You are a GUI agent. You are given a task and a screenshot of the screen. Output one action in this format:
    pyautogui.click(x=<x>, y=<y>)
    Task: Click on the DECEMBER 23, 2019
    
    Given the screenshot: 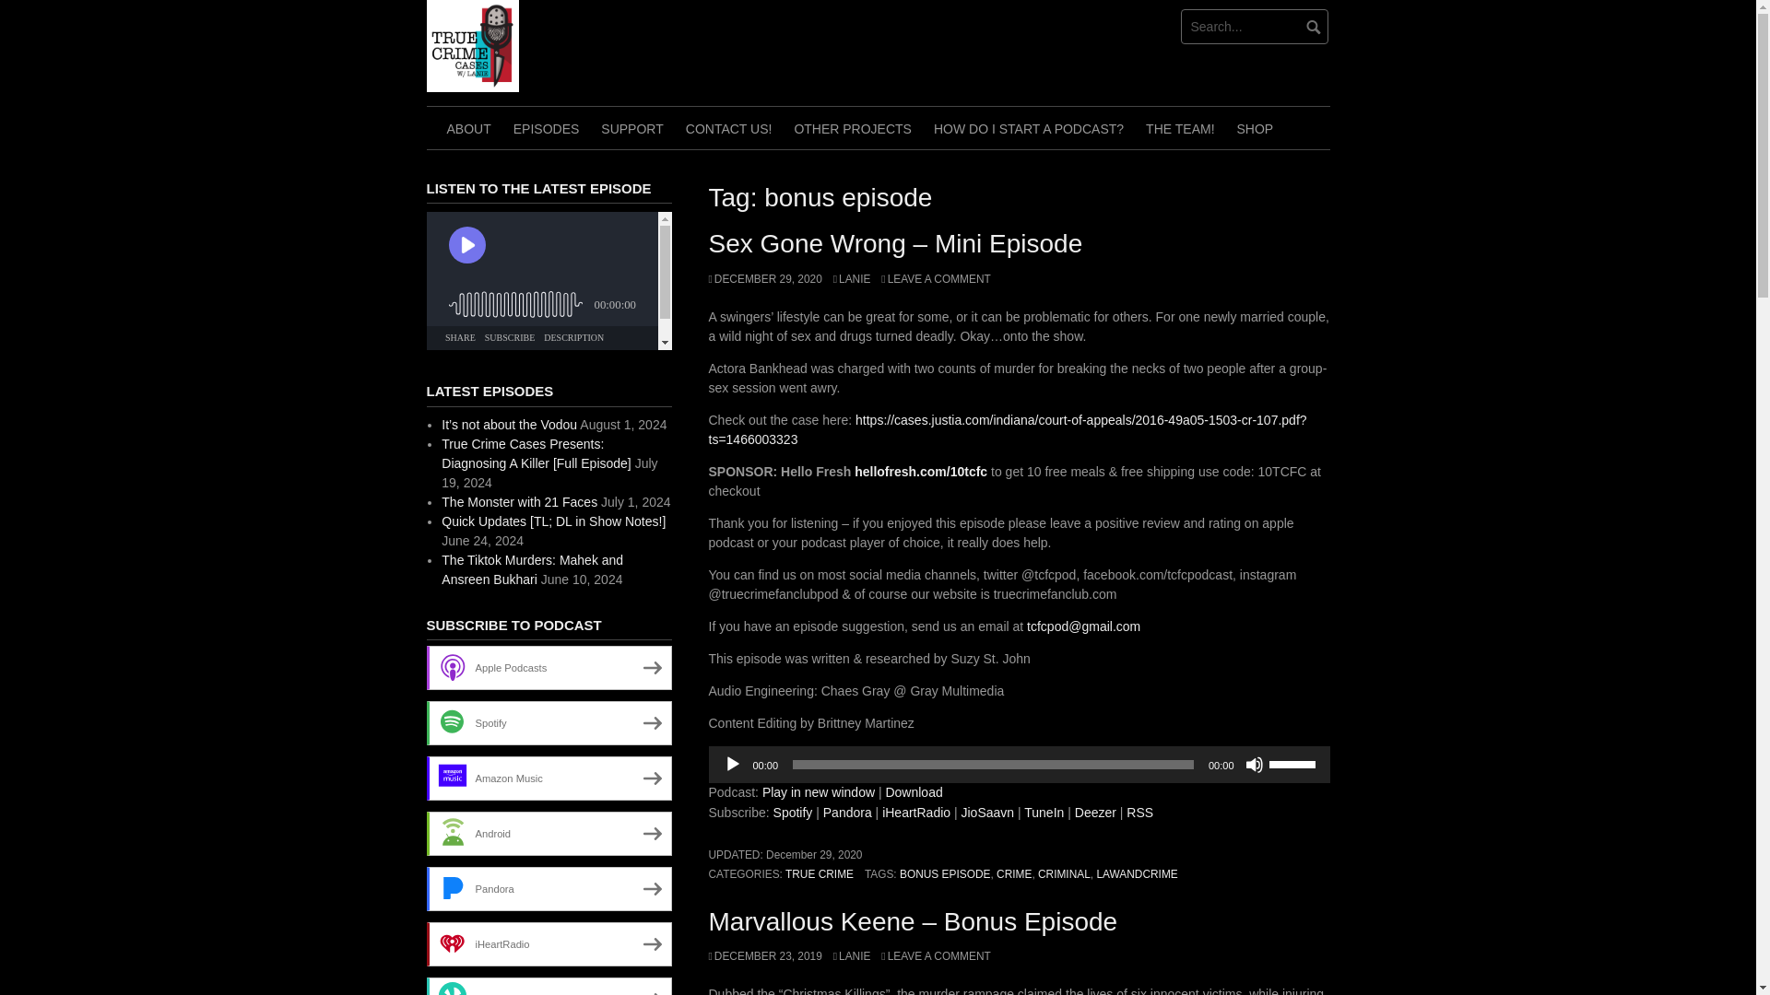 What is the action you would take?
    pyautogui.click(x=764, y=956)
    